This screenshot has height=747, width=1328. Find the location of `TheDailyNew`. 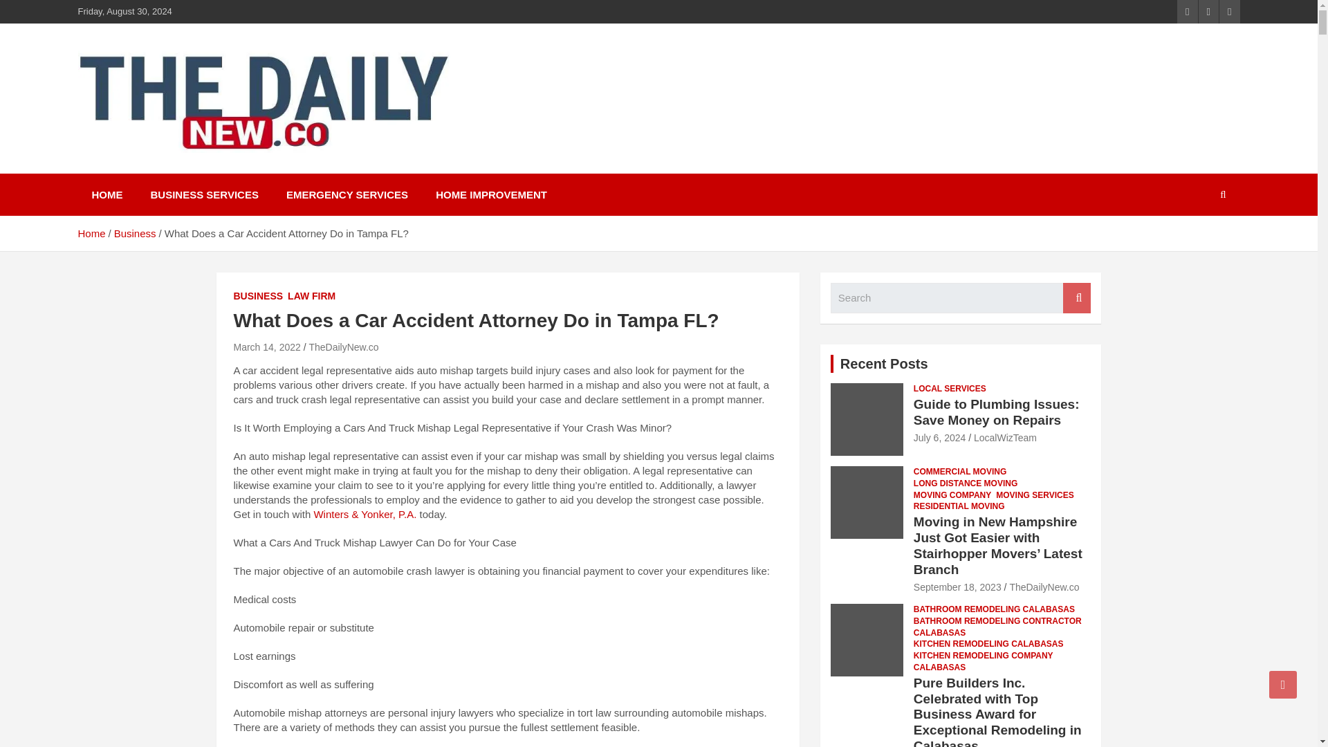

TheDailyNew is located at coordinates (163, 170).